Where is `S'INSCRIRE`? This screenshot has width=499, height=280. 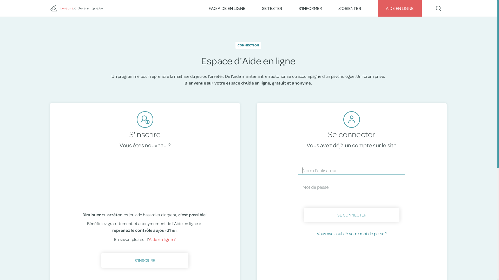 S'INSCRIRE is located at coordinates (145, 260).